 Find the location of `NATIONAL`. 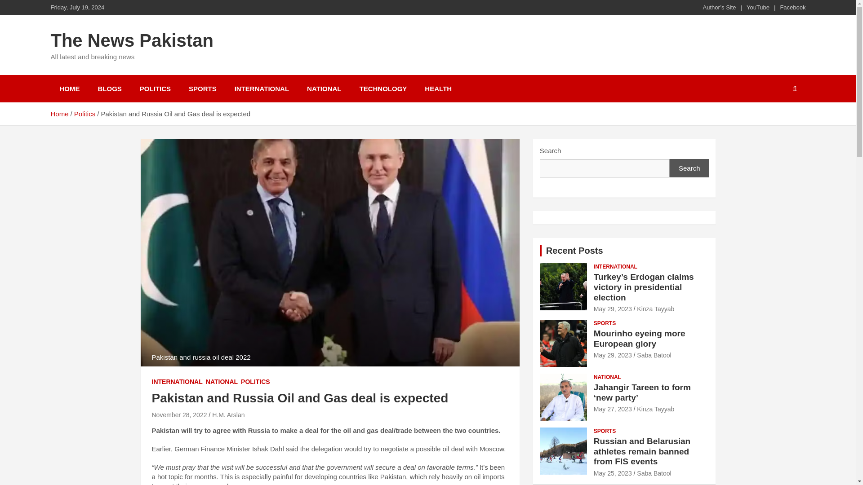

NATIONAL is located at coordinates (324, 88).